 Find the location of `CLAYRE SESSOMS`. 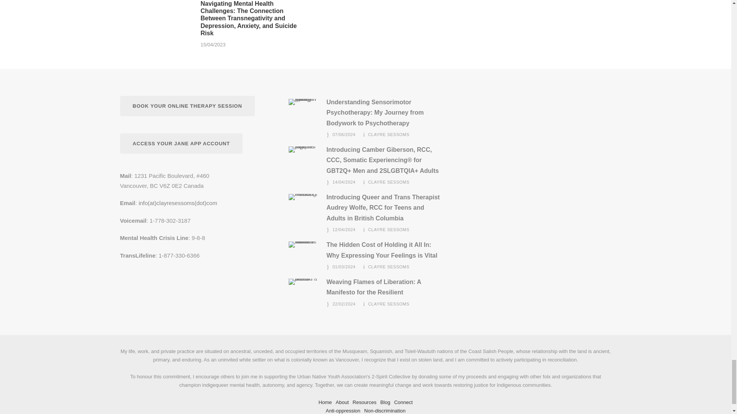

CLAYRE SESSOMS is located at coordinates (388, 134).